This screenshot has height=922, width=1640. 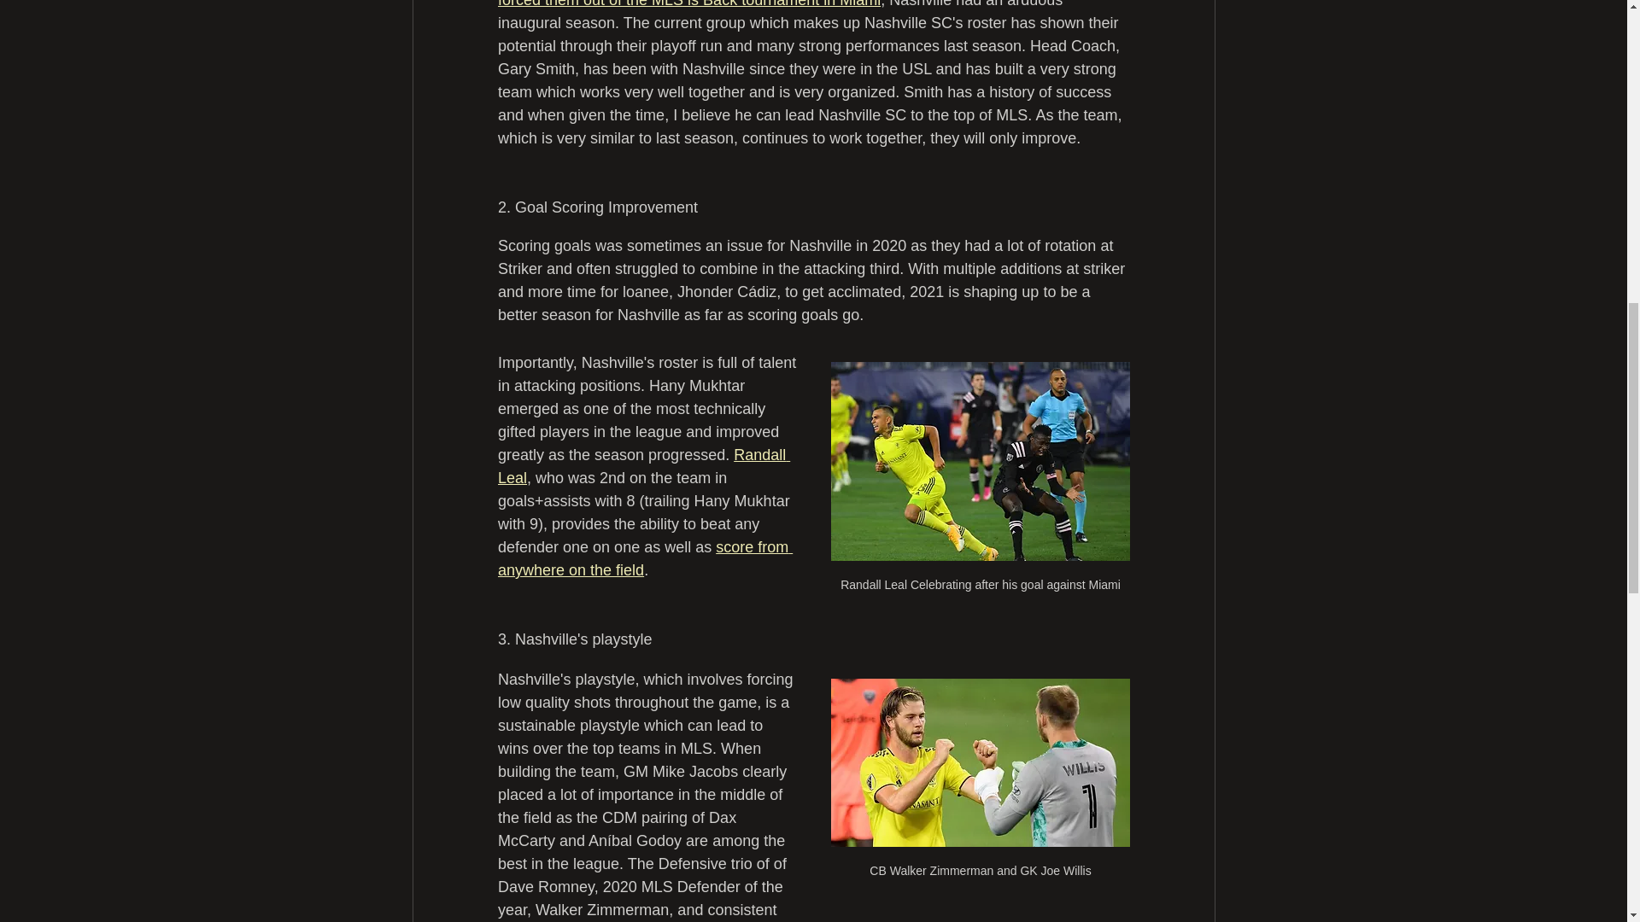 I want to click on Randall Leal, so click(x=642, y=466).